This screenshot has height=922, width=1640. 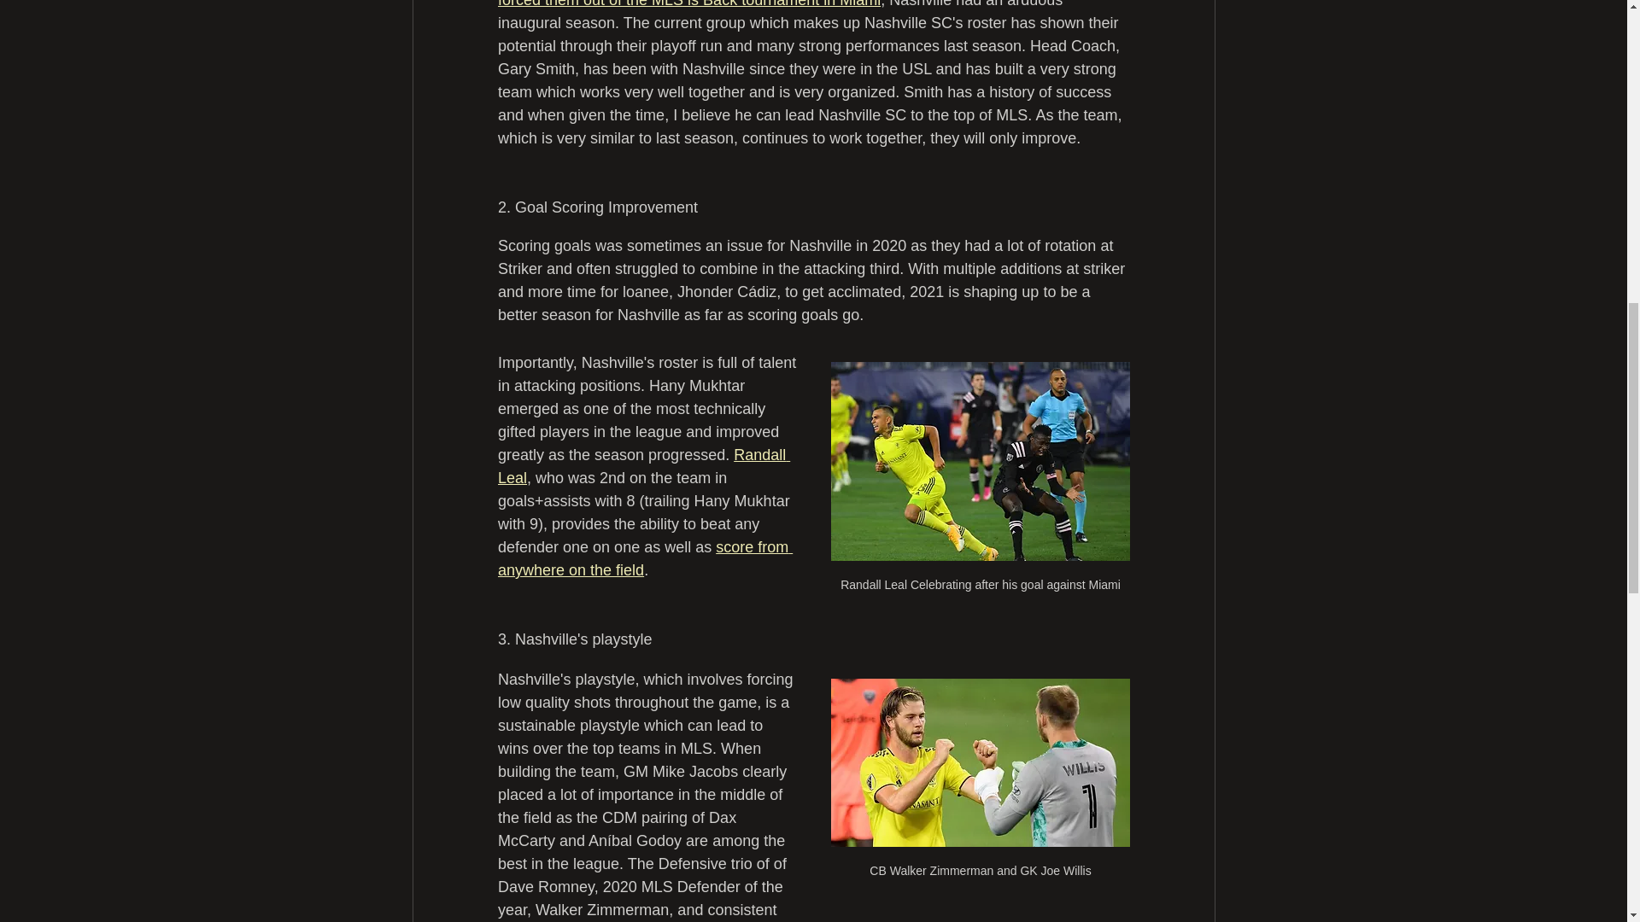 I want to click on Randall Leal, so click(x=642, y=466).